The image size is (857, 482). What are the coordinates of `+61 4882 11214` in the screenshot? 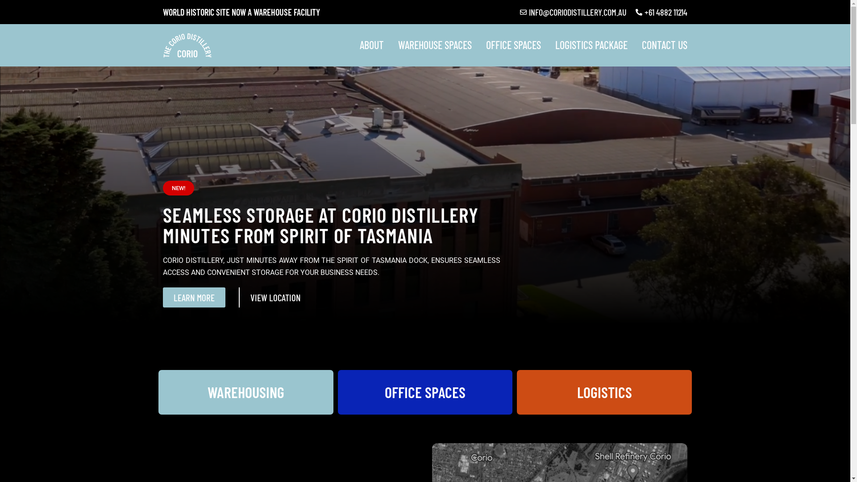 It's located at (661, 12).